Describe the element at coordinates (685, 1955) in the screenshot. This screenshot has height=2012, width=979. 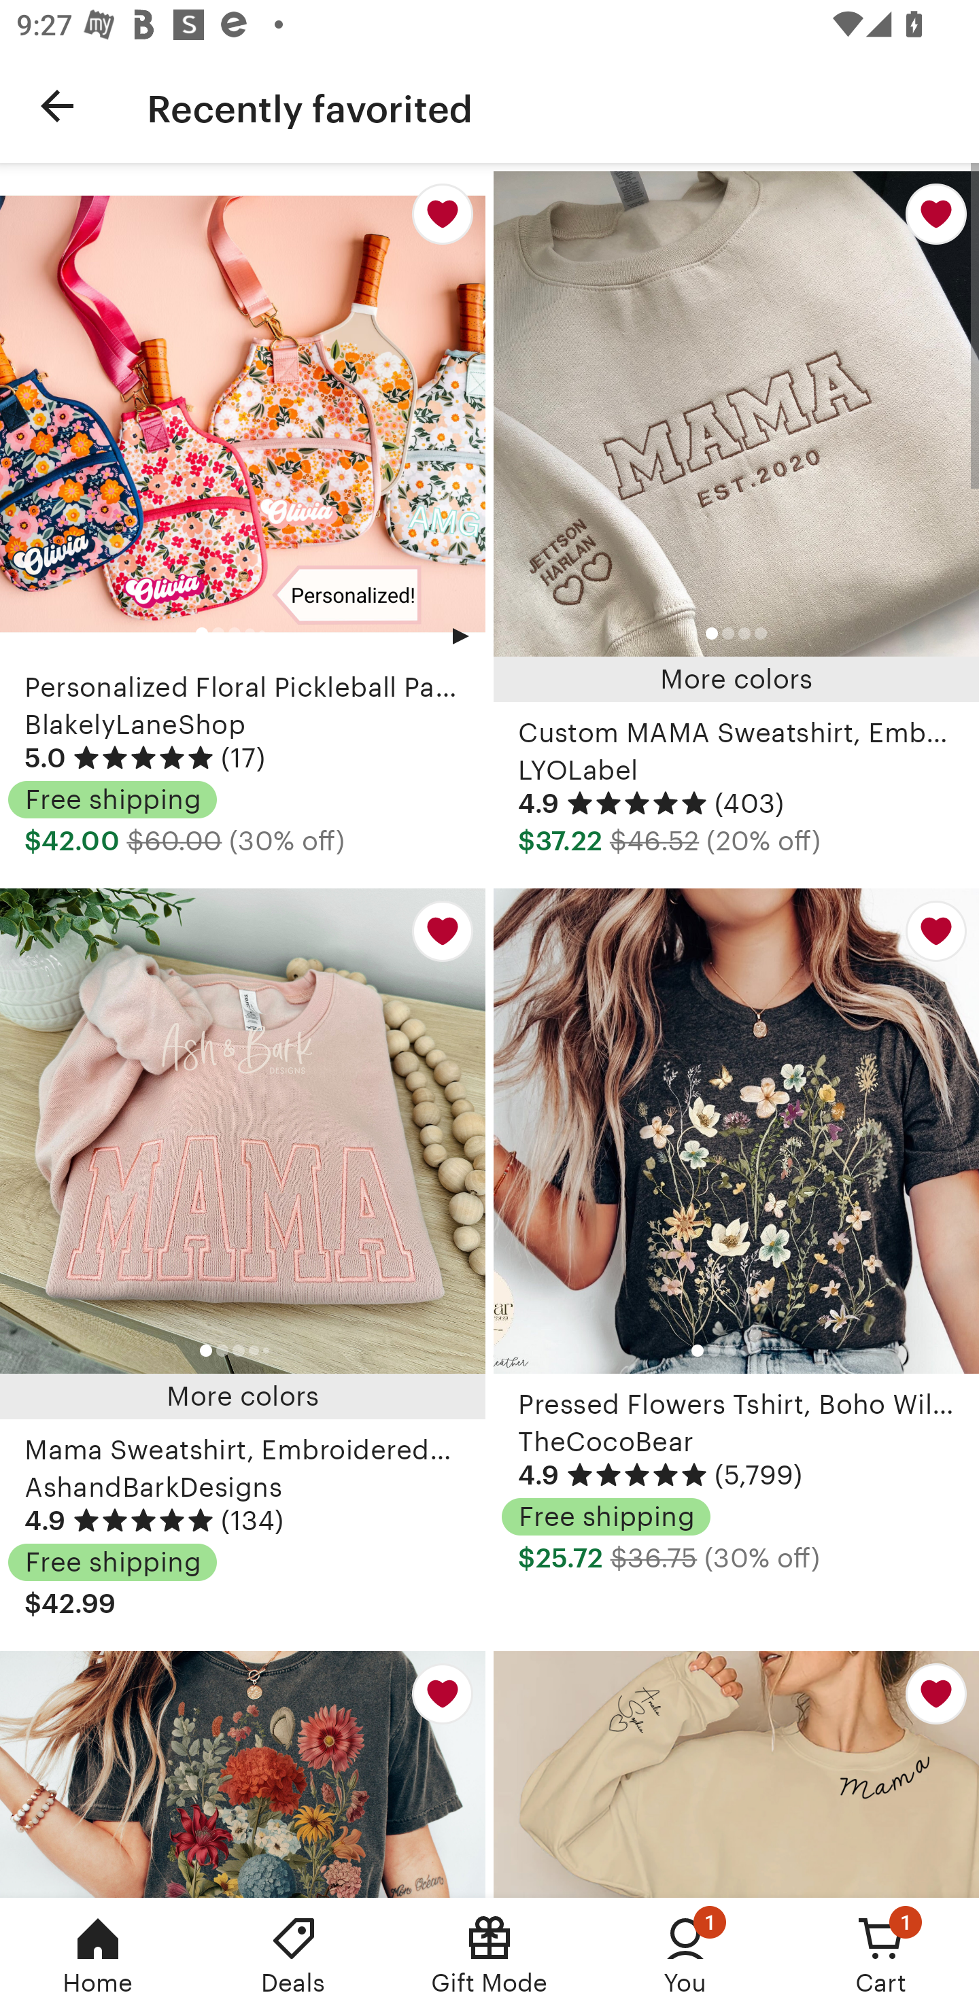
I see `You, 1 new notification You` at that location.